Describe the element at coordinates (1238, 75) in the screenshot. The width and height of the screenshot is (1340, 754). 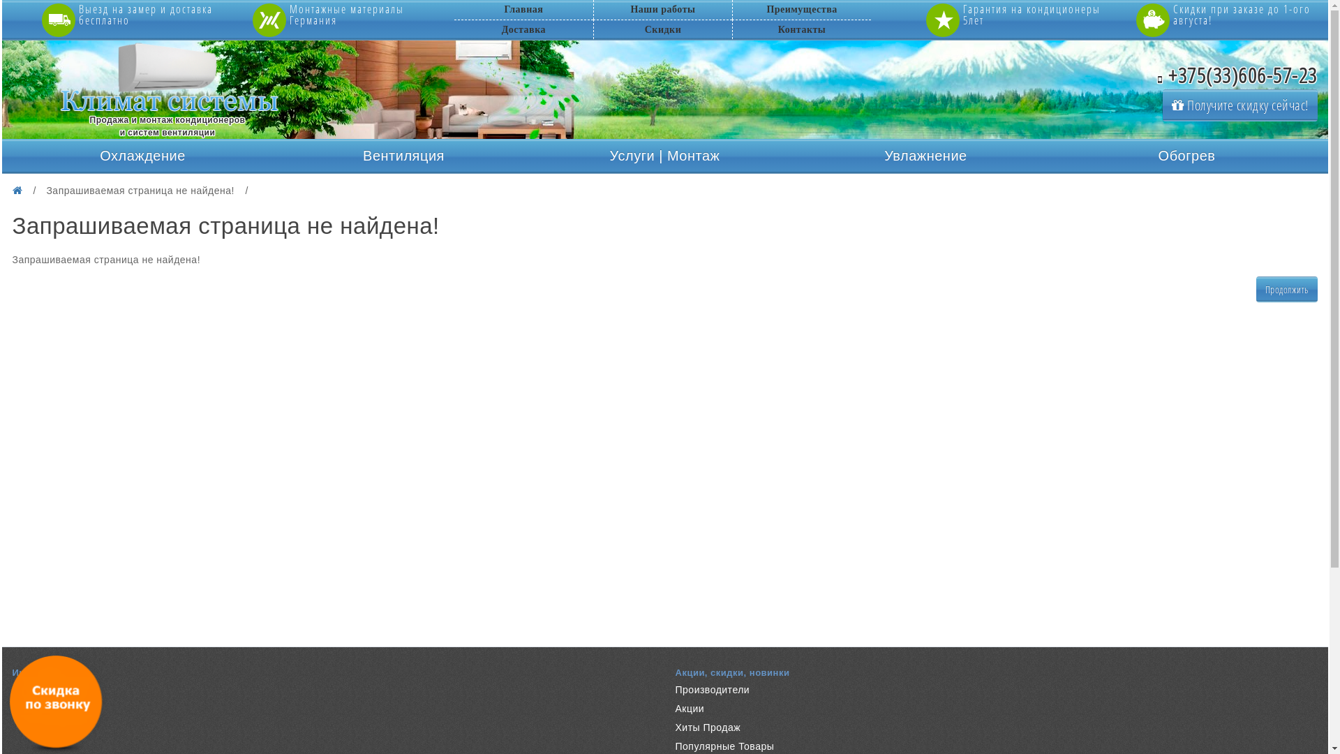
I see `+375(33)606-57-23` at that location.